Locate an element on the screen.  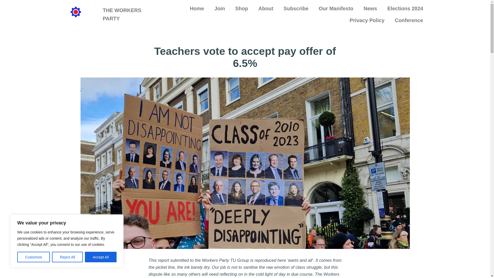
Home is located at coordinates (197, 8).